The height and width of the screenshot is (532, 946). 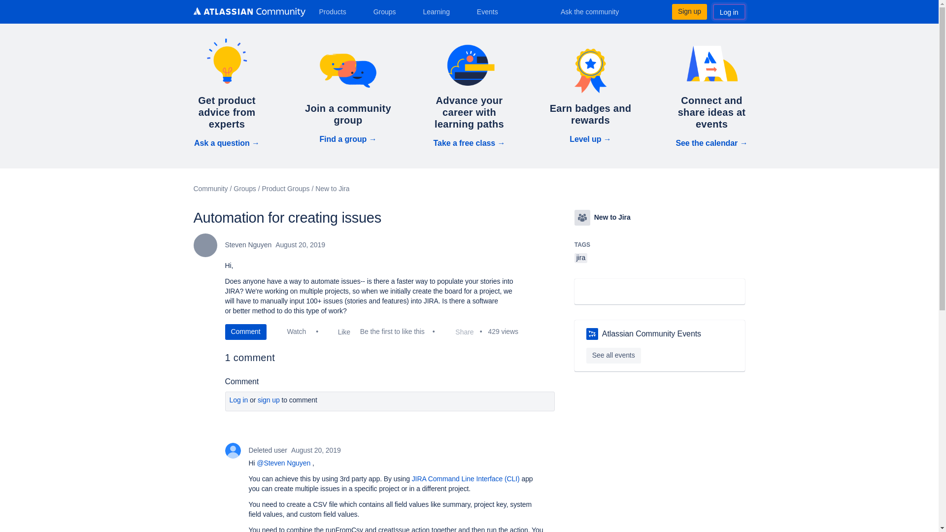 What do you see at coordinates (491, 11) in the screenshot?
I see `Events` at bounding box center [491, 11].